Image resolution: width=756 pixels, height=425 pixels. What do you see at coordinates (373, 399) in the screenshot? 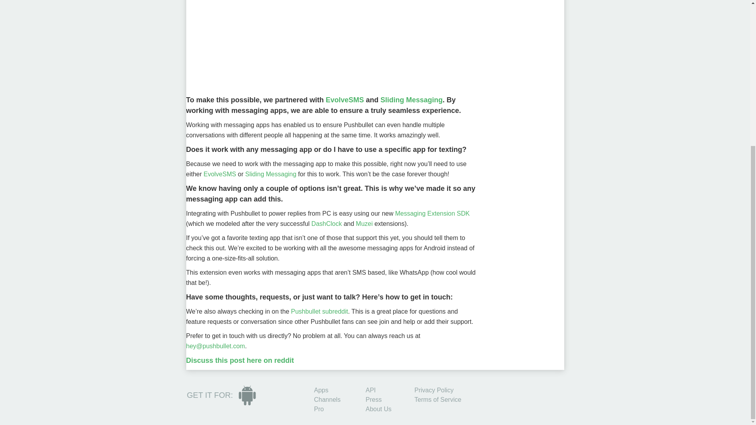
I see `Press` at bounding box center [373, 399].